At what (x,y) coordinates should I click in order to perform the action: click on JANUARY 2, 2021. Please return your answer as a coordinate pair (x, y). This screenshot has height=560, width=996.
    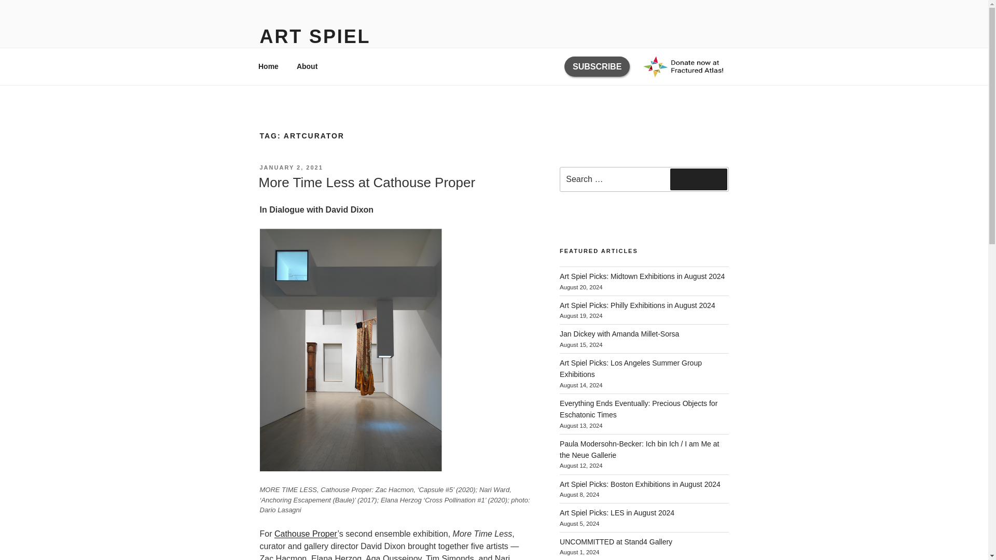
    Looking at the image, I should click on (290, 167).